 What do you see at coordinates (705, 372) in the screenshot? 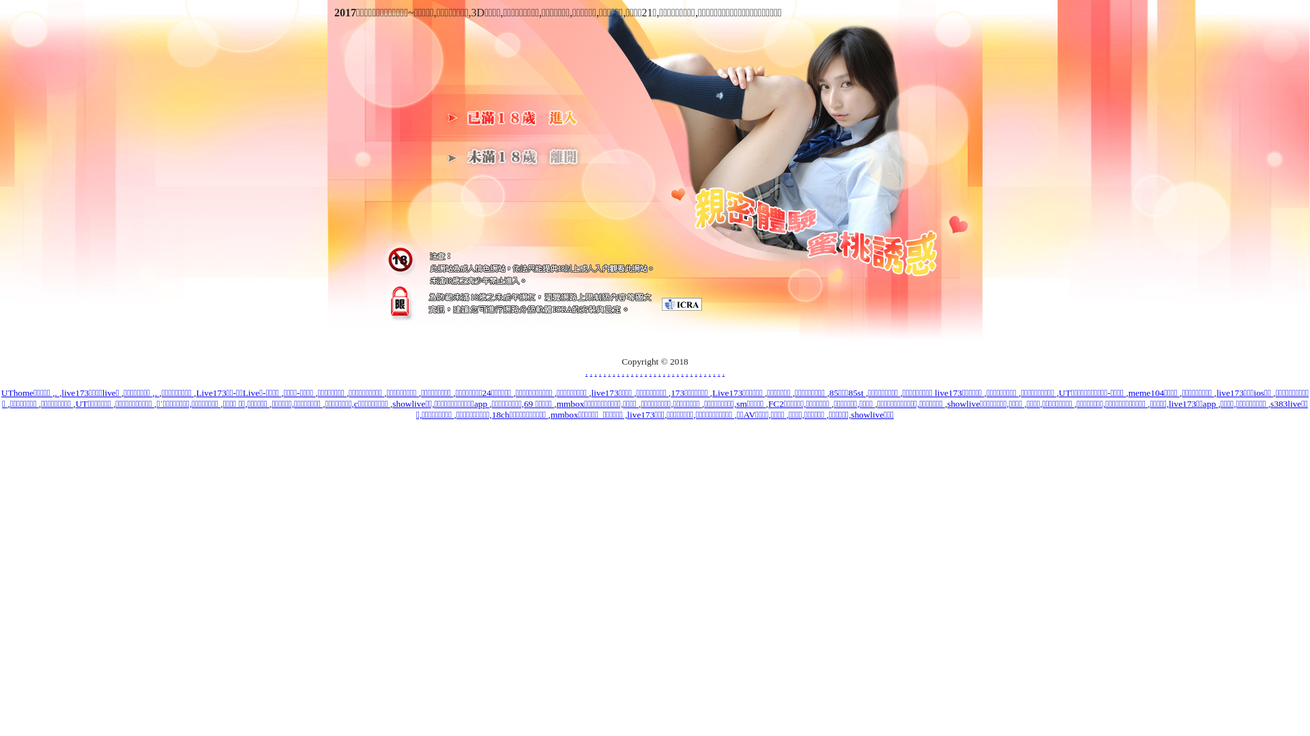
I see `.` at bounding box center [705, 372].